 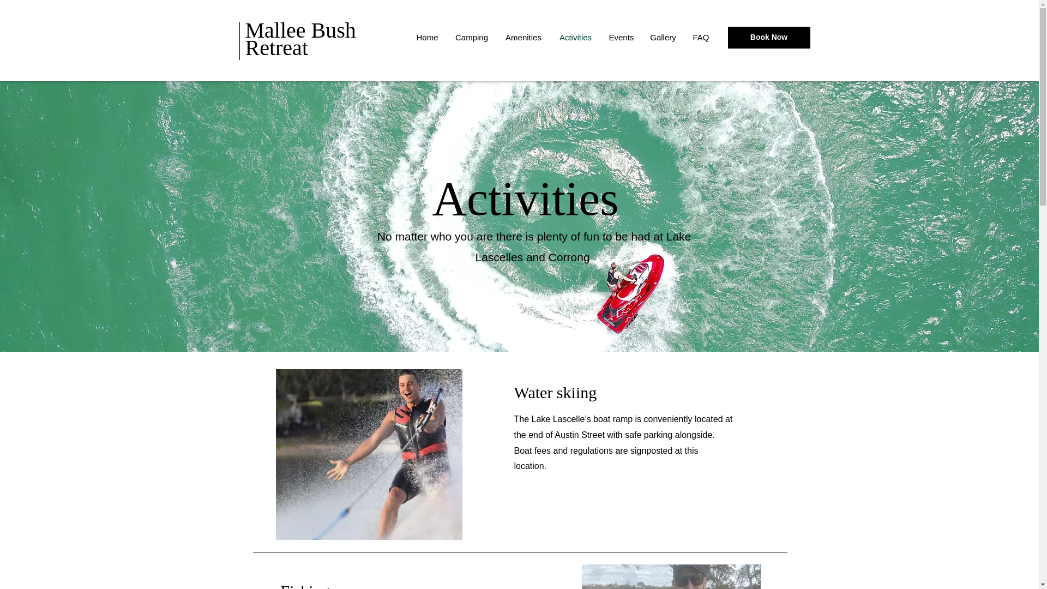 I want to click on Camping, so click(x=471, y=38).